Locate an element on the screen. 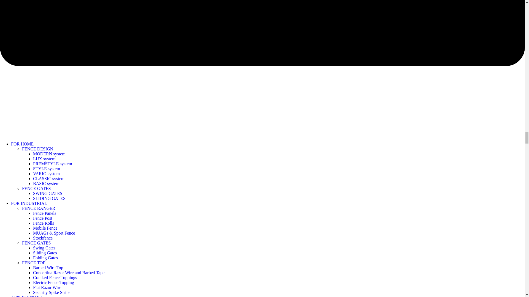  FOR HOME is located at coordinates (22, 144).